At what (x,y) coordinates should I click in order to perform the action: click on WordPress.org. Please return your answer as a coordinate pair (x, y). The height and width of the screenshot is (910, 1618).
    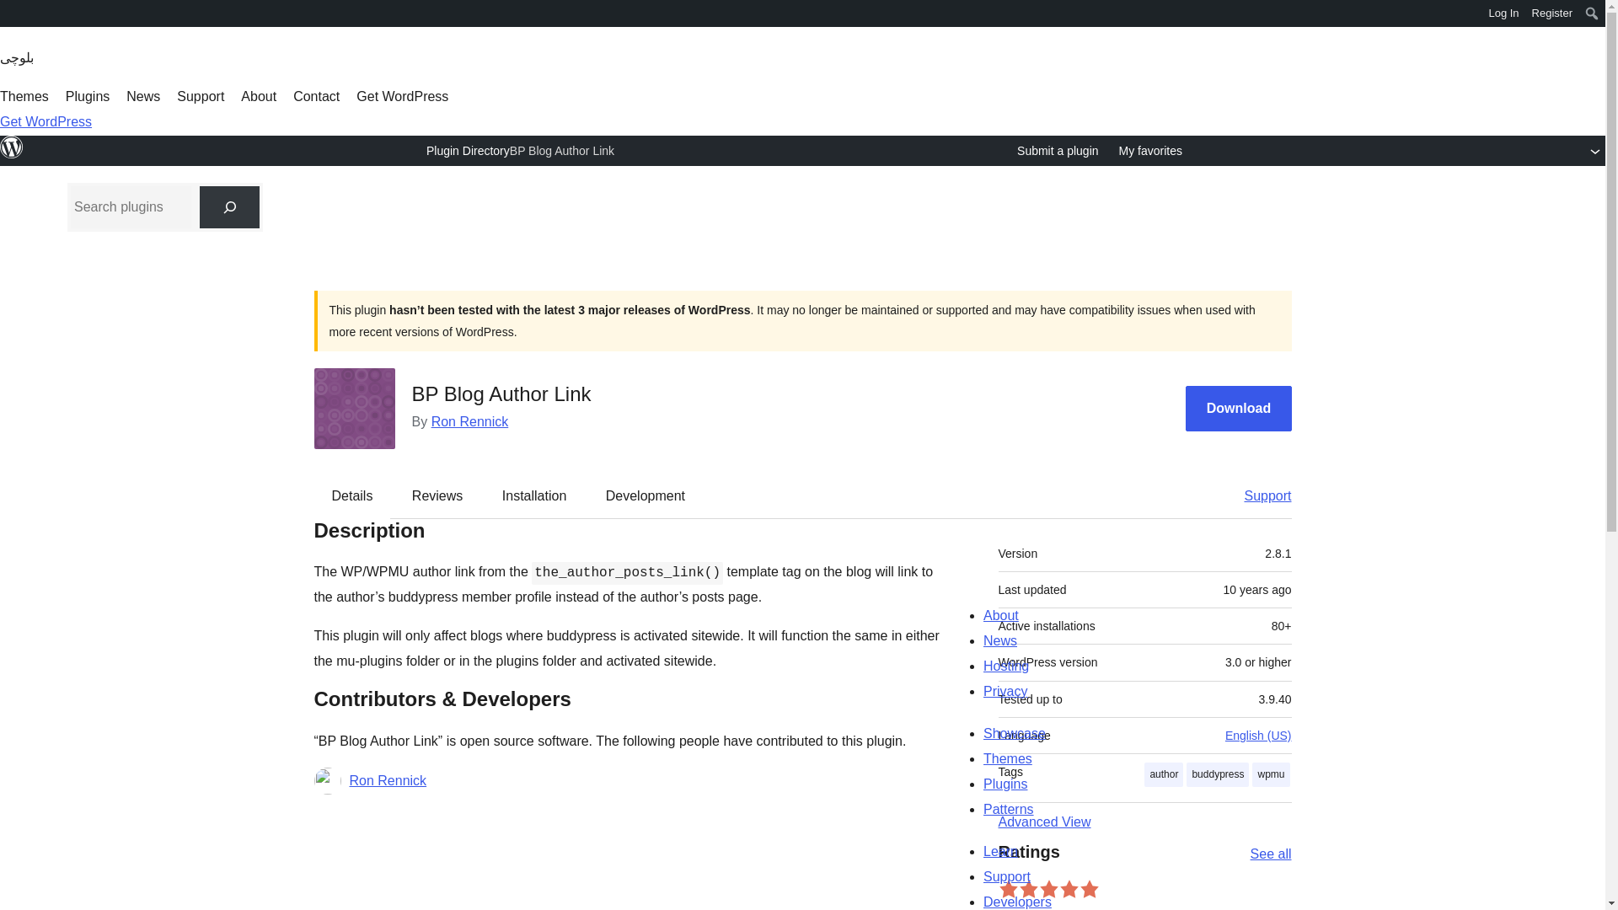
    Looking at the image, I should click on (12, 12).